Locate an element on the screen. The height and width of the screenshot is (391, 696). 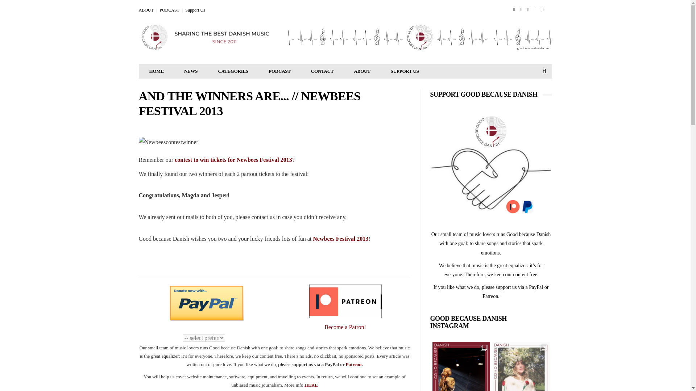
SUPPORT US is located at coordinates (405, 71).